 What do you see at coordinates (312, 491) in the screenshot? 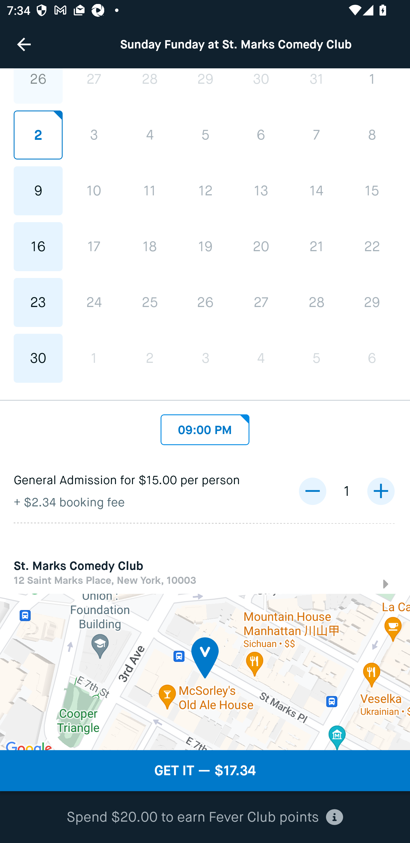
I see `decrease` at bounding box center [312, 491].